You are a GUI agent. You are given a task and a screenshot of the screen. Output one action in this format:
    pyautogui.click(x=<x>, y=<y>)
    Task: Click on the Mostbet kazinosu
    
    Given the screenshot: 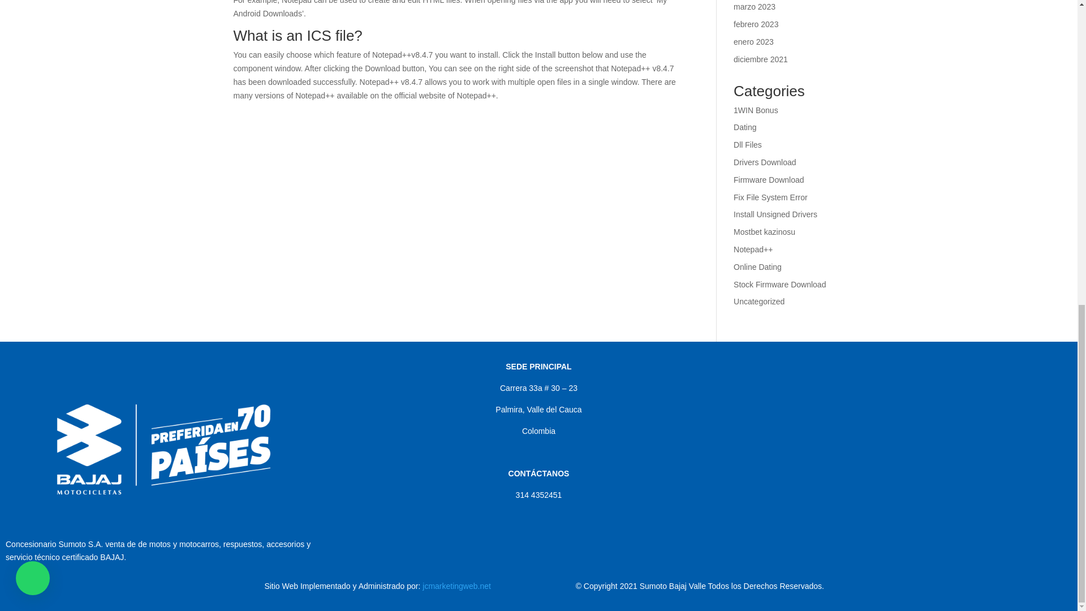 What is the action you would take?
    pyautogui.click(x=764, y=231)
    